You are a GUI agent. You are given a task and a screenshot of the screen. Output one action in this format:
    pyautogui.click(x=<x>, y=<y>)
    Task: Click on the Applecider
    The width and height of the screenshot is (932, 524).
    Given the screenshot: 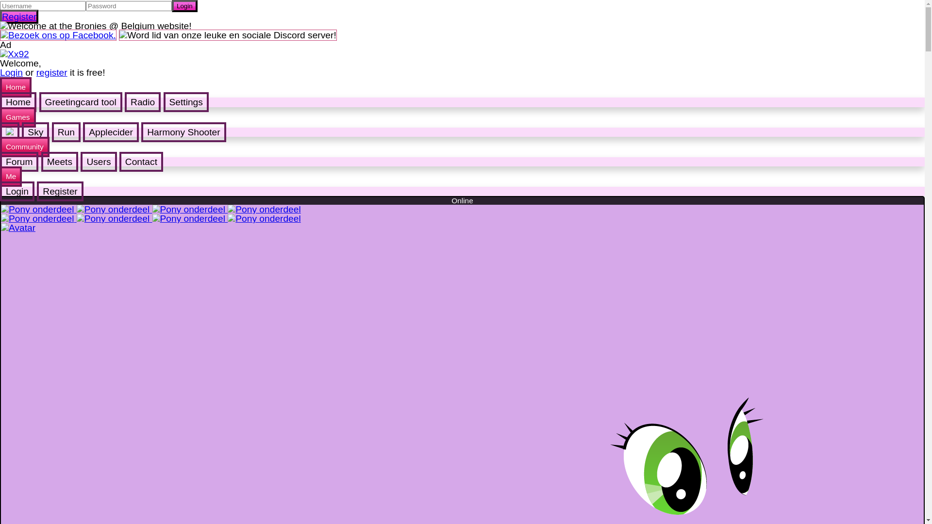 What is the action you would take?
    pyautogui.click(x=111, y=132)
    